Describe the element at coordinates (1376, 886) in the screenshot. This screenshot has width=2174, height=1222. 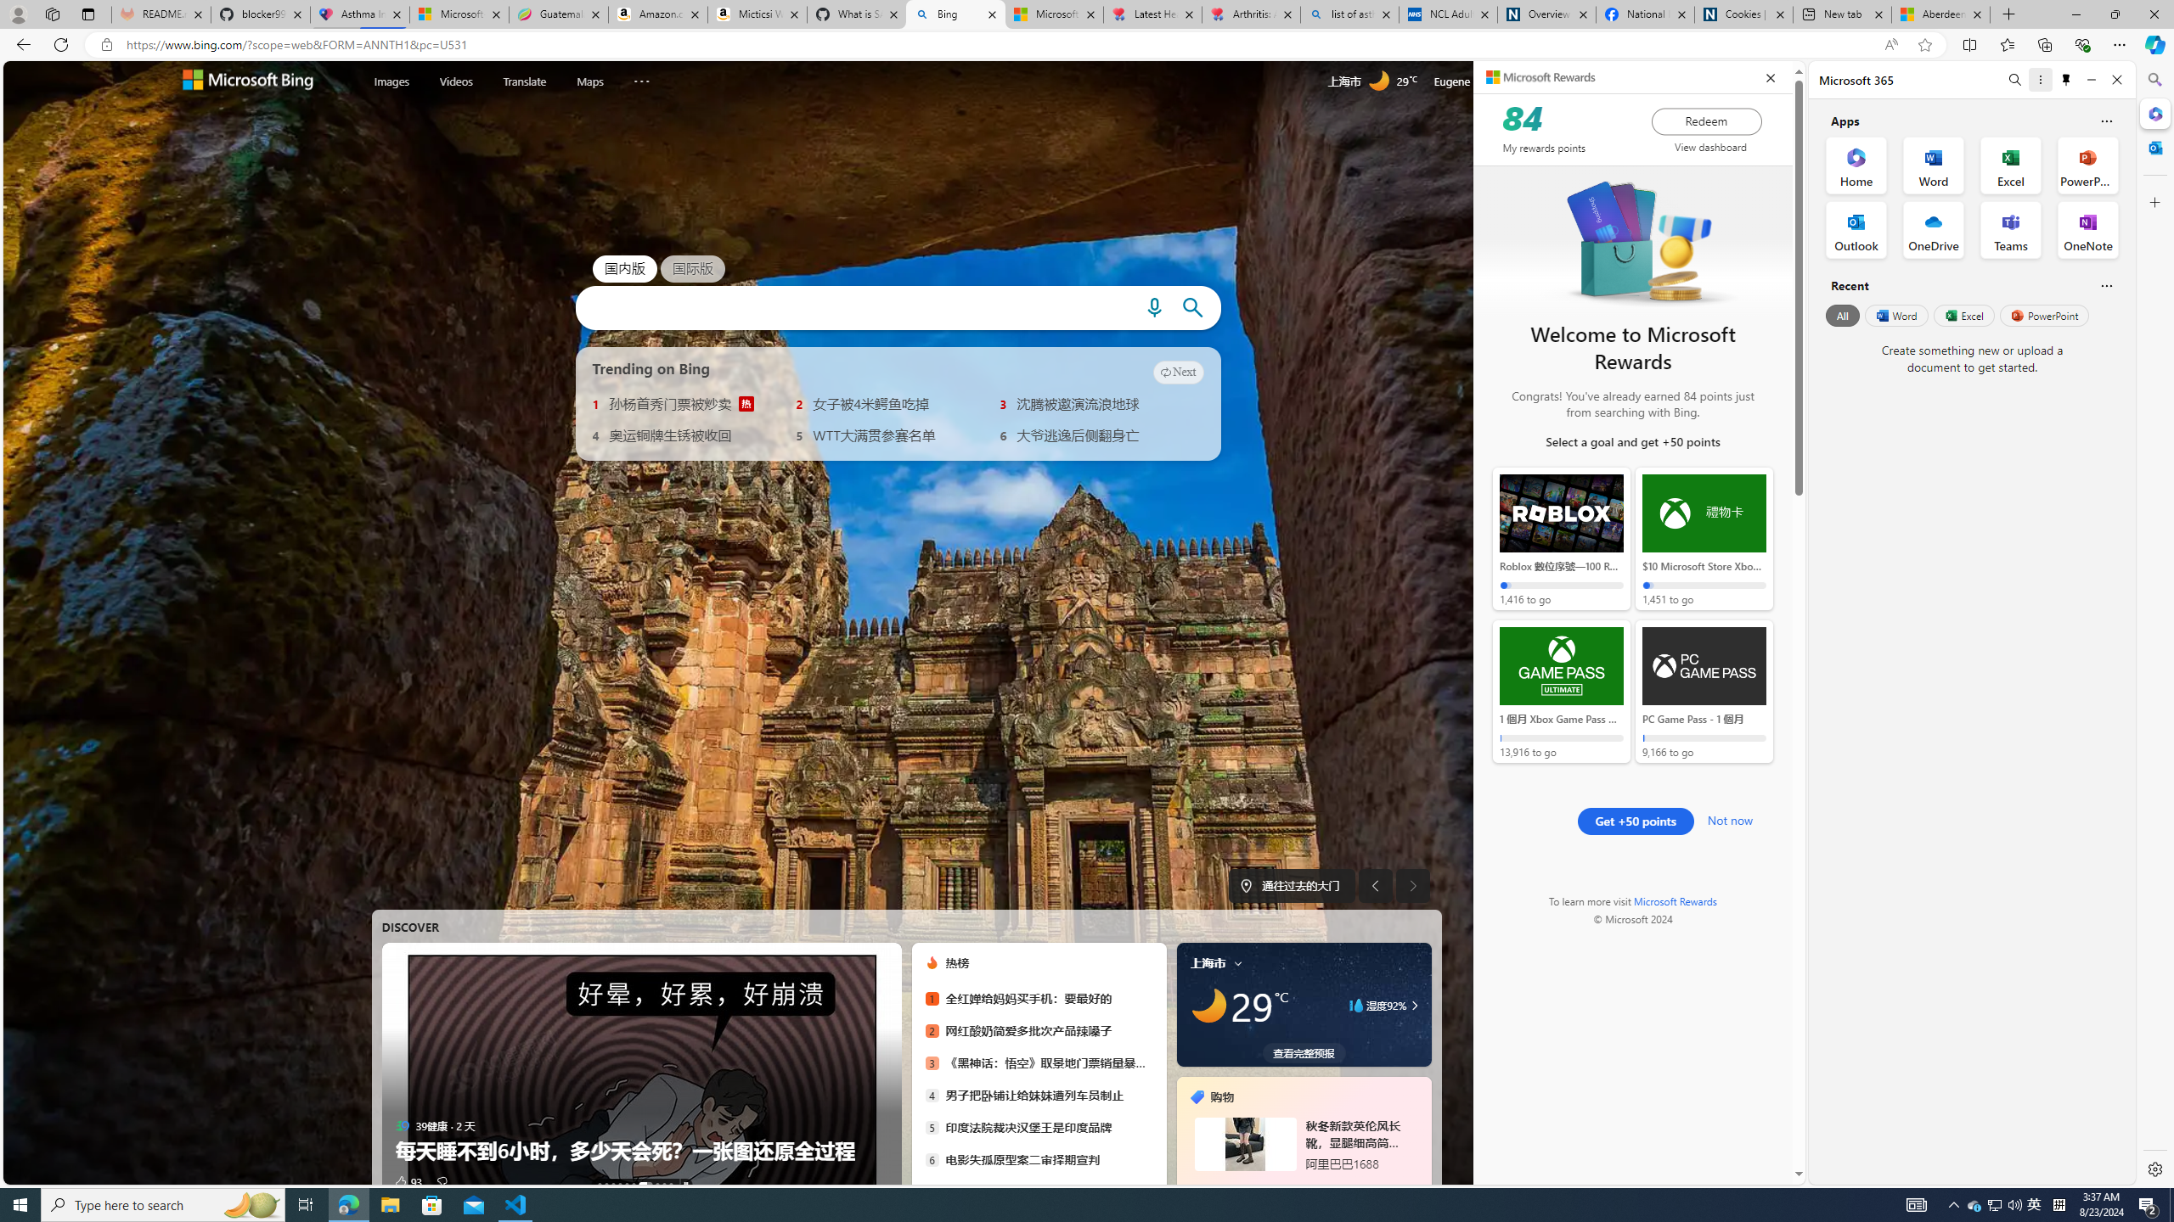
I see `Previous image` at that location.